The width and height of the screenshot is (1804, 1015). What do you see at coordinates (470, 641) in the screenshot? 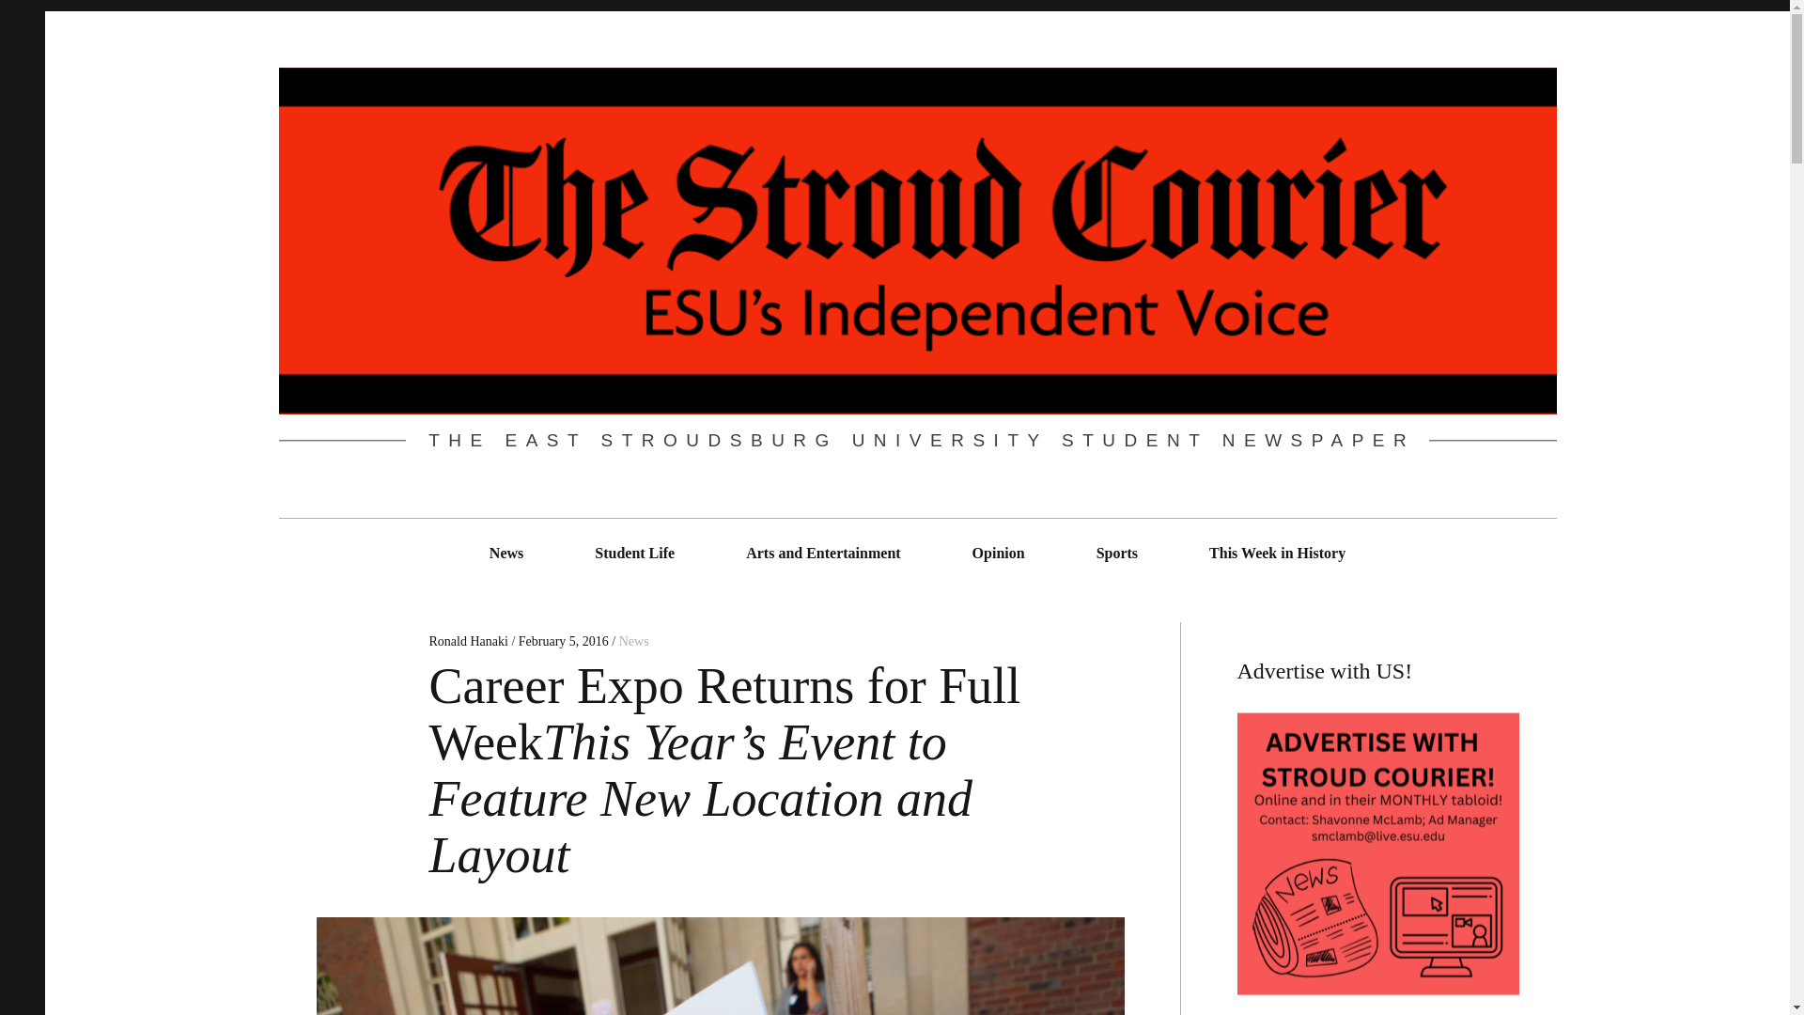
I see `Ronald Hanaki` at bounding box center [470, 641].